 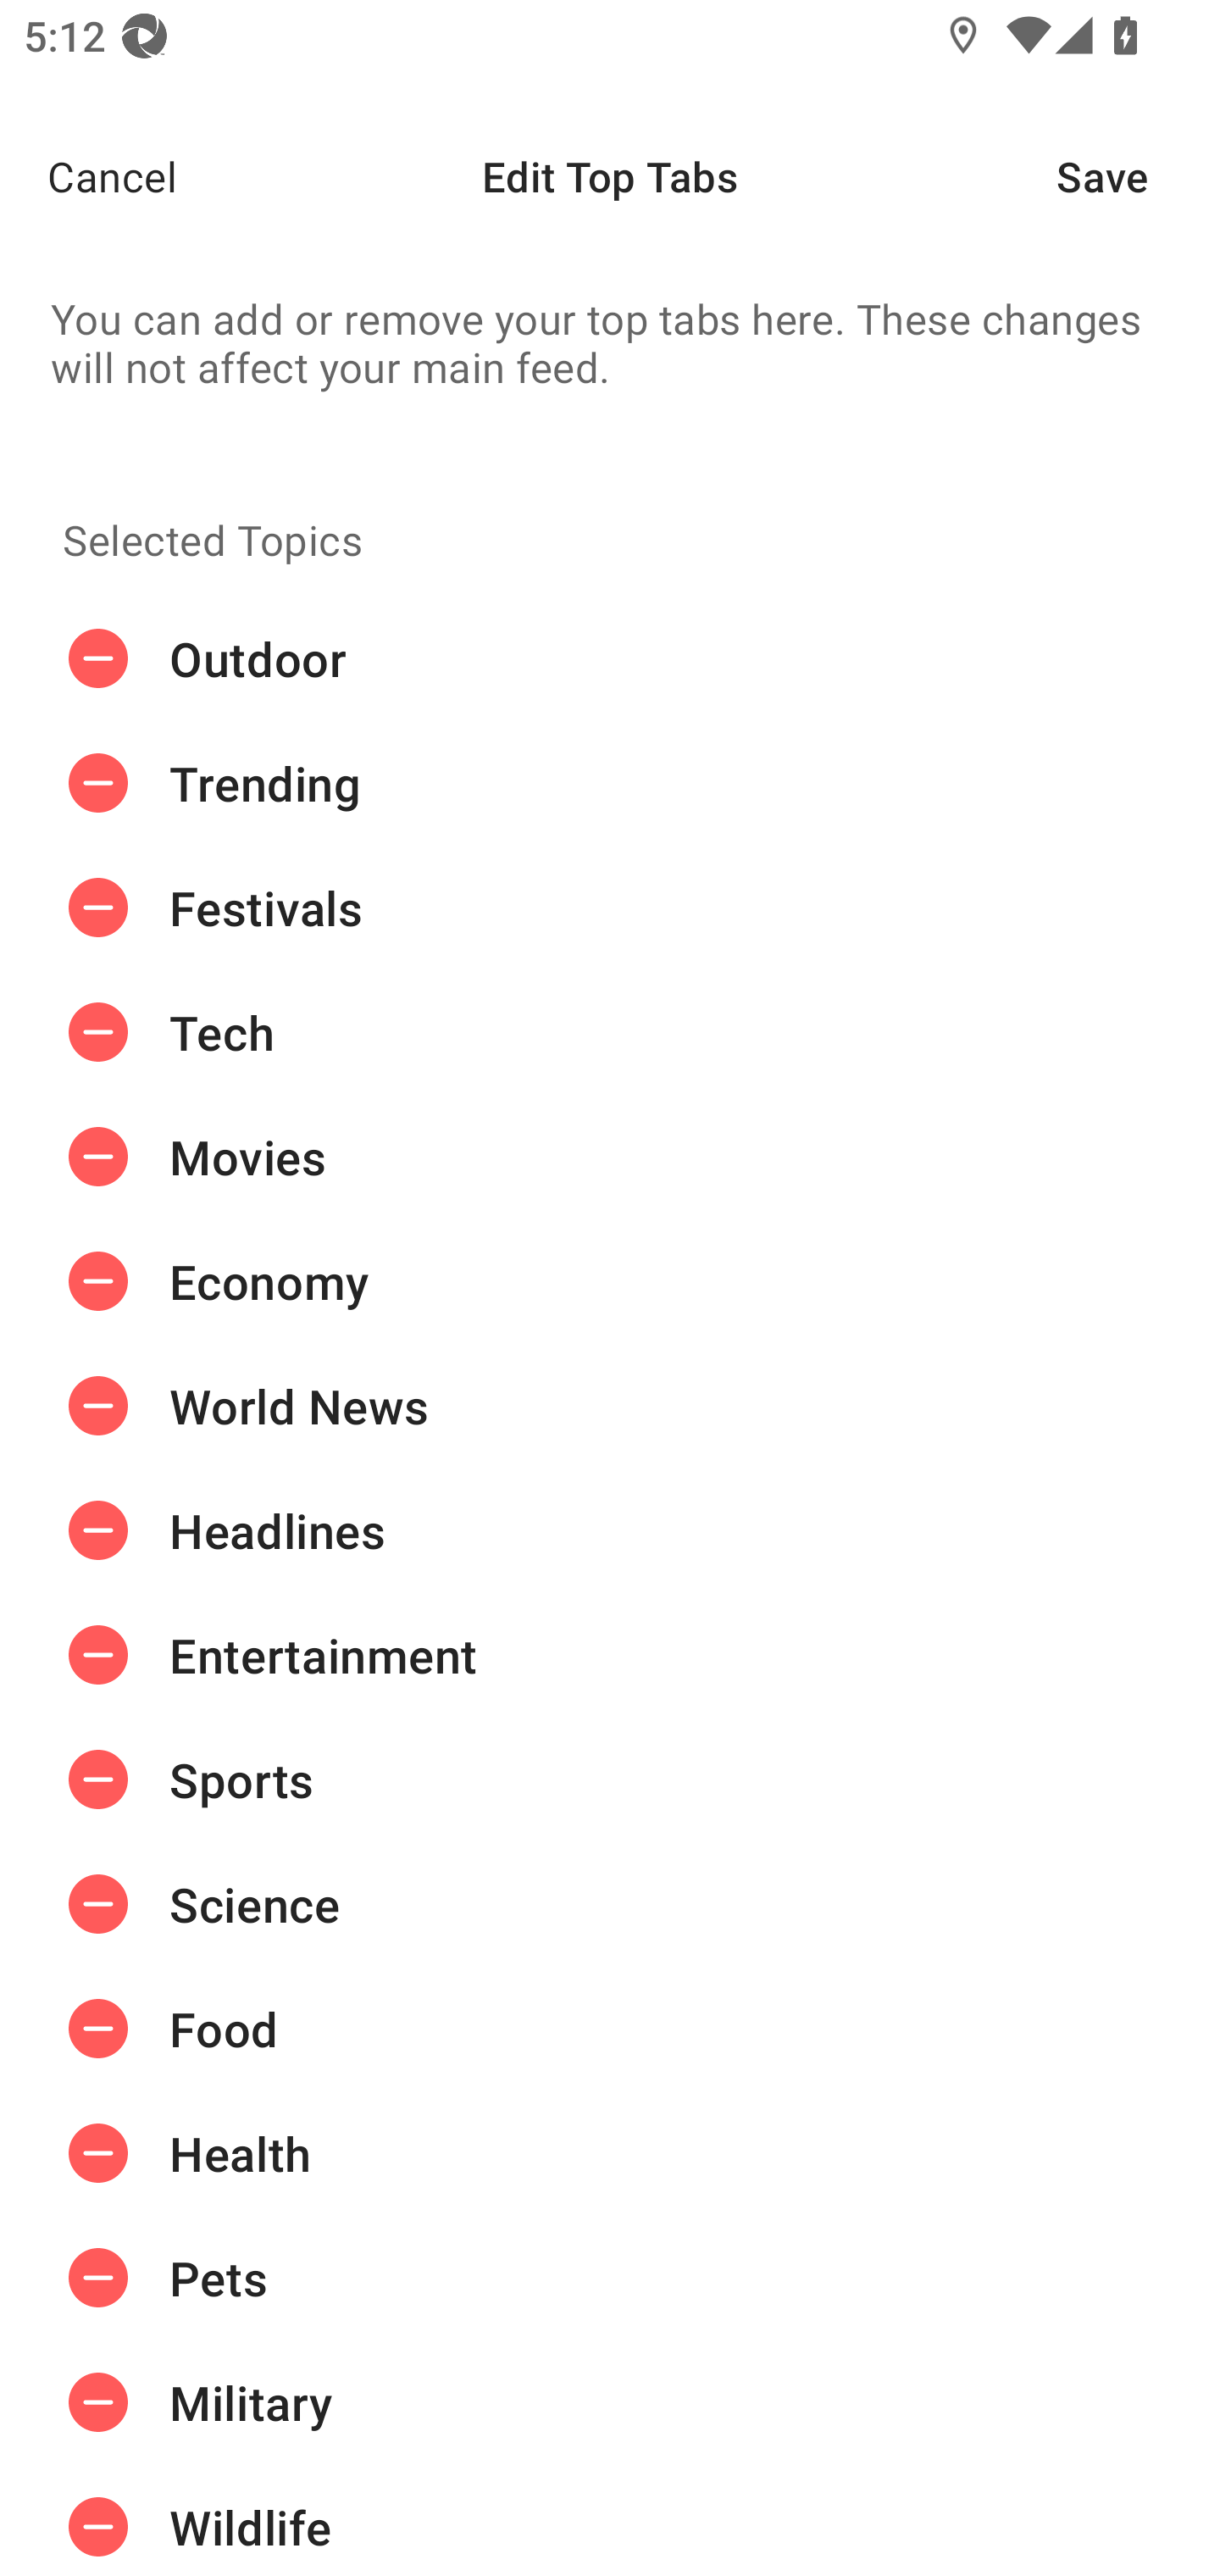 What do you see at coordinates (1139, 176) in the screenshot?
I see `Save` at bounding box center [1139, 176].